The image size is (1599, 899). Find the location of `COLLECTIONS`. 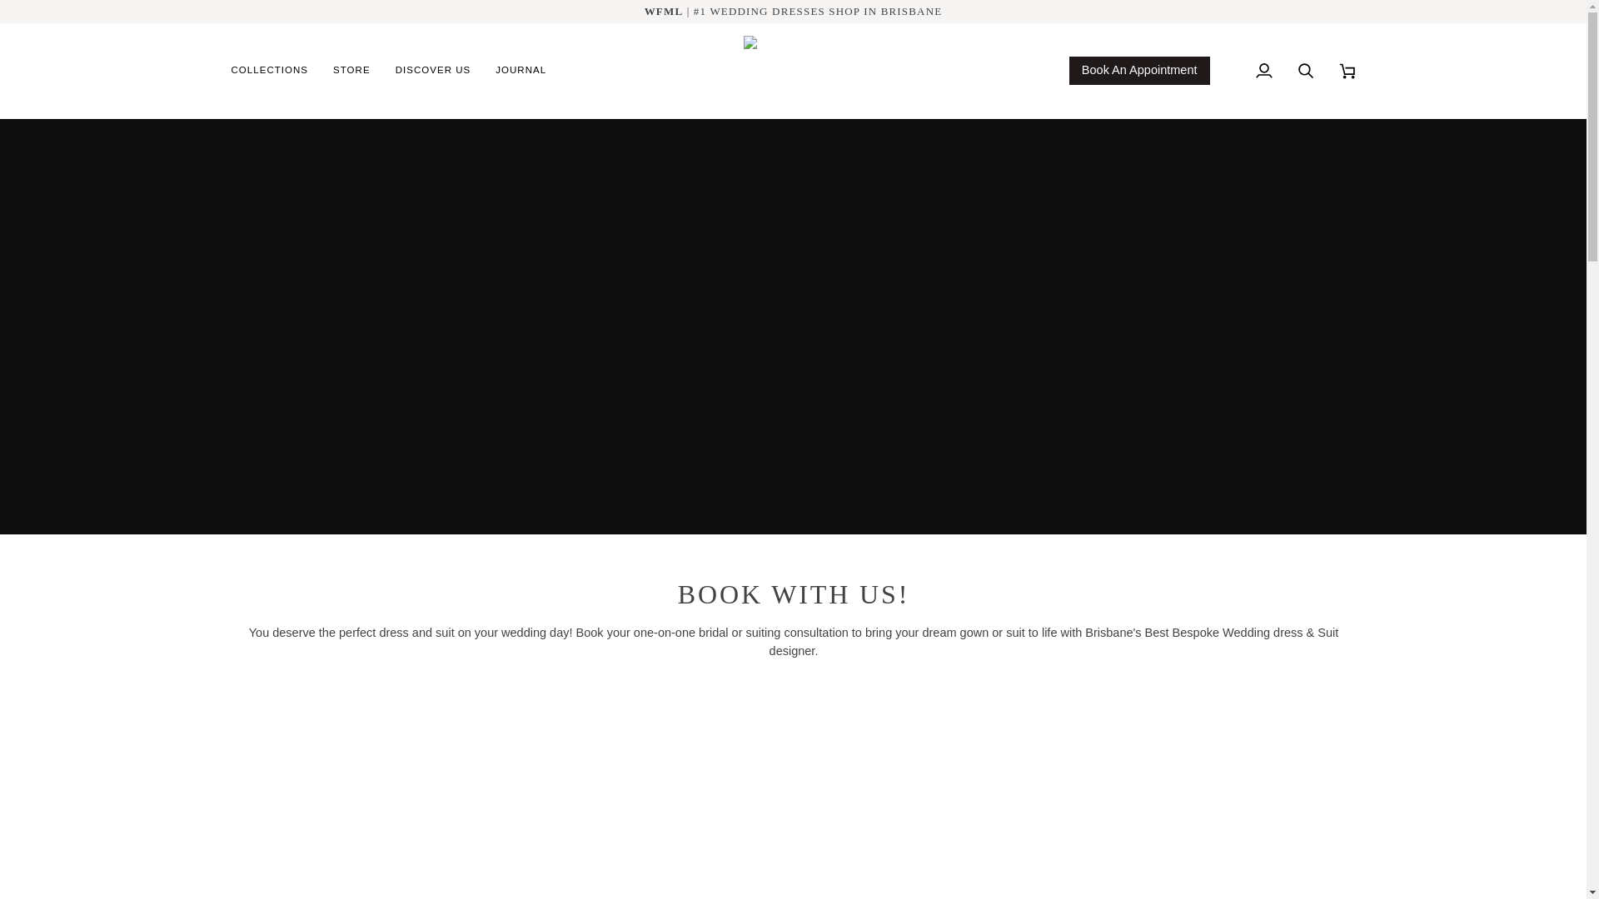

COLLECTIONS is located at coordinates (276, 70).